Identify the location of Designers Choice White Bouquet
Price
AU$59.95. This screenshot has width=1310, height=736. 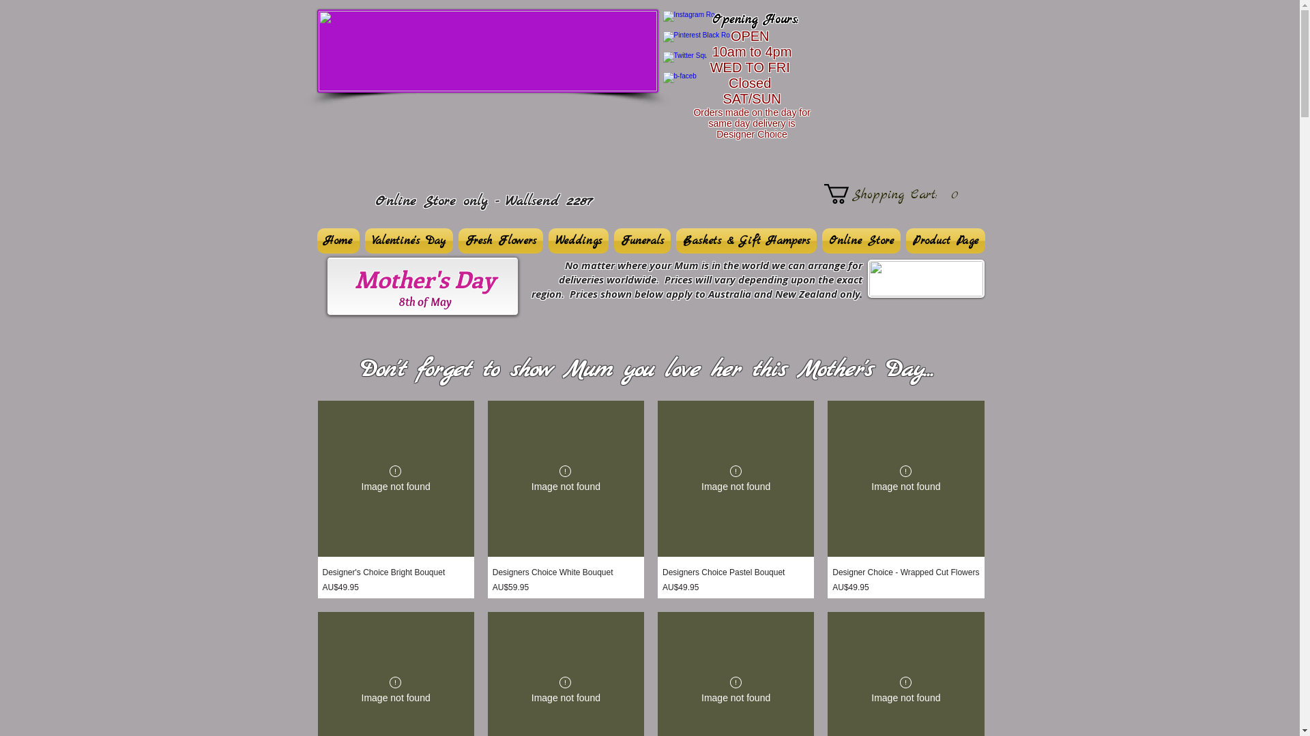
(566, 581).